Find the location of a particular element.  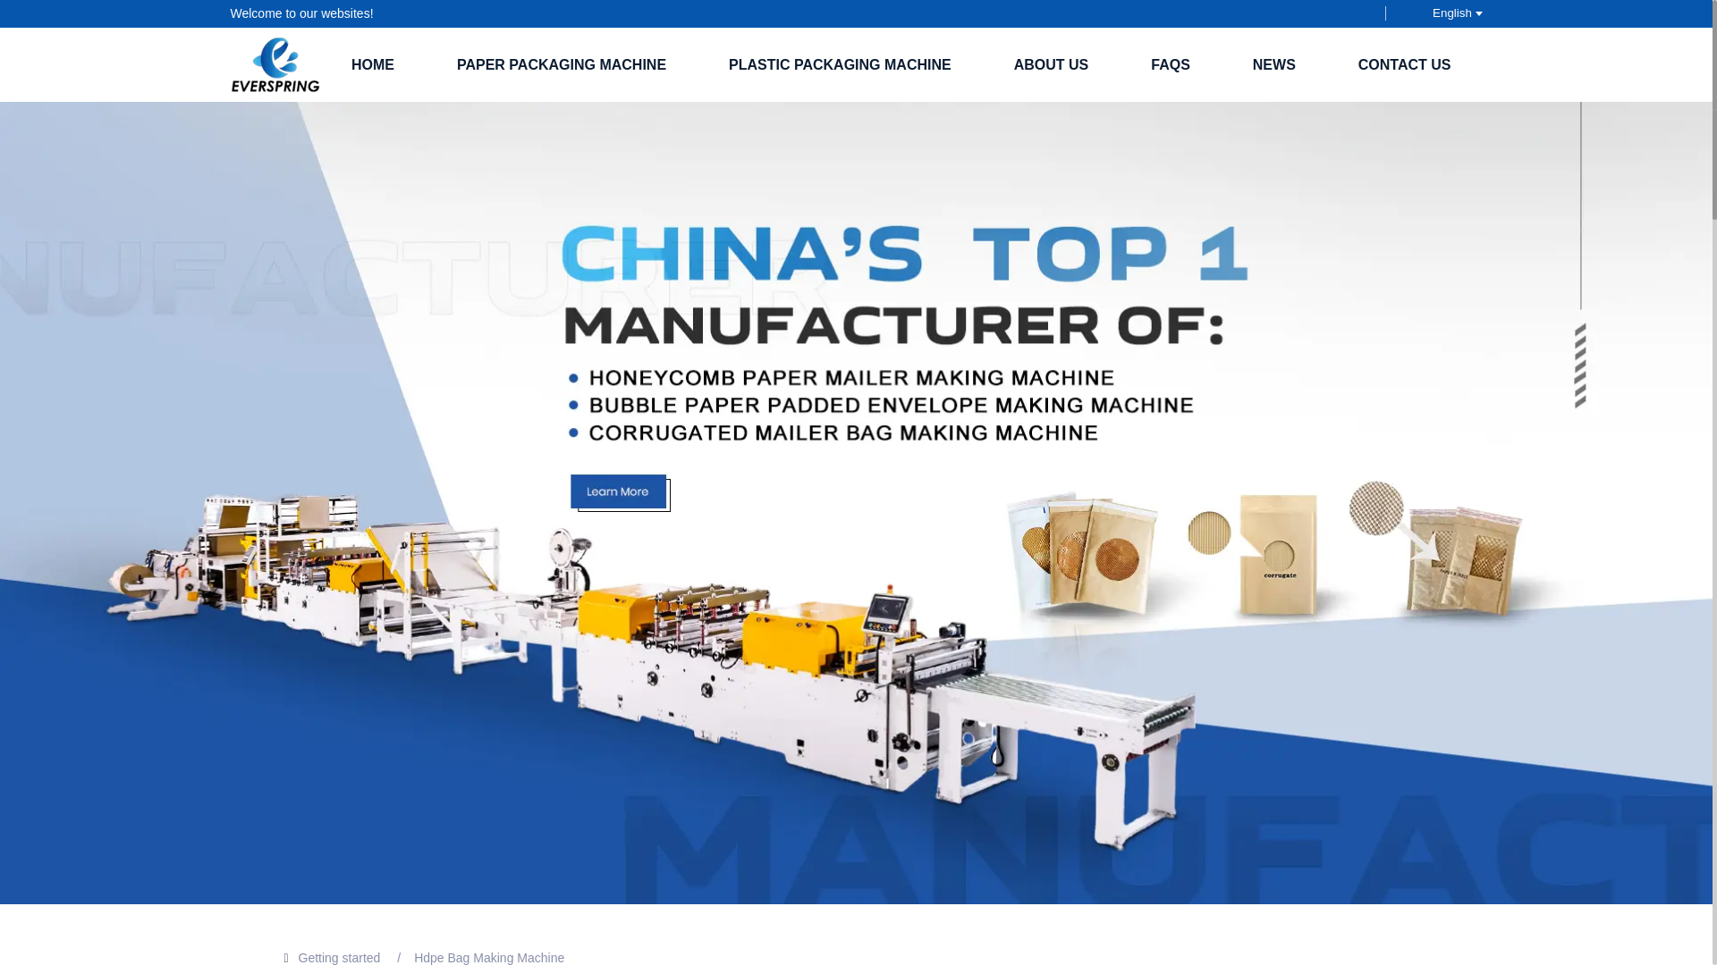

Getting started is located at coordinates (340, 958).